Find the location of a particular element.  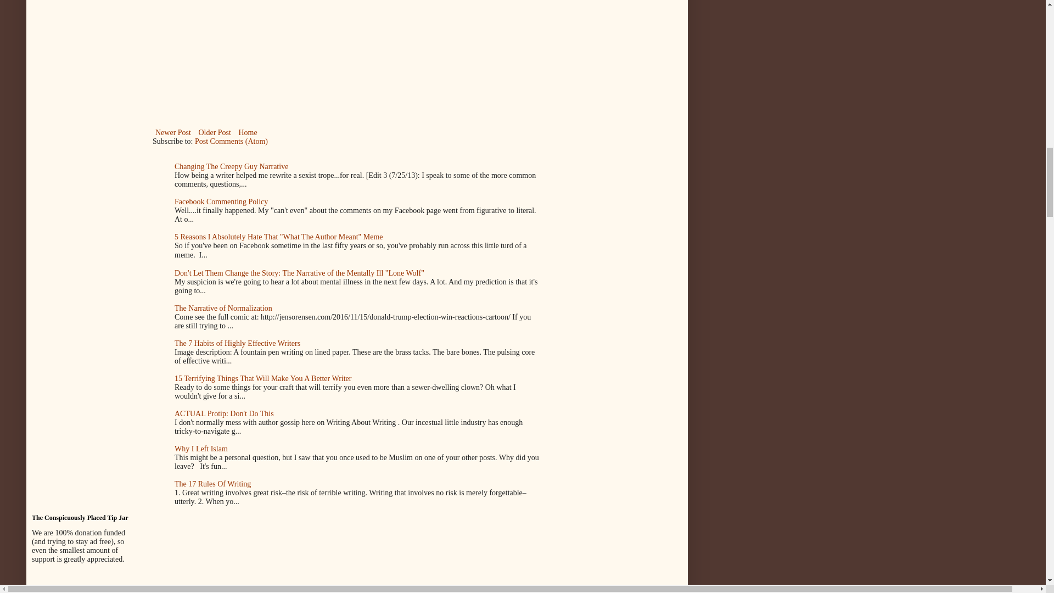

Newer Post is located at coordinates (173, 132).